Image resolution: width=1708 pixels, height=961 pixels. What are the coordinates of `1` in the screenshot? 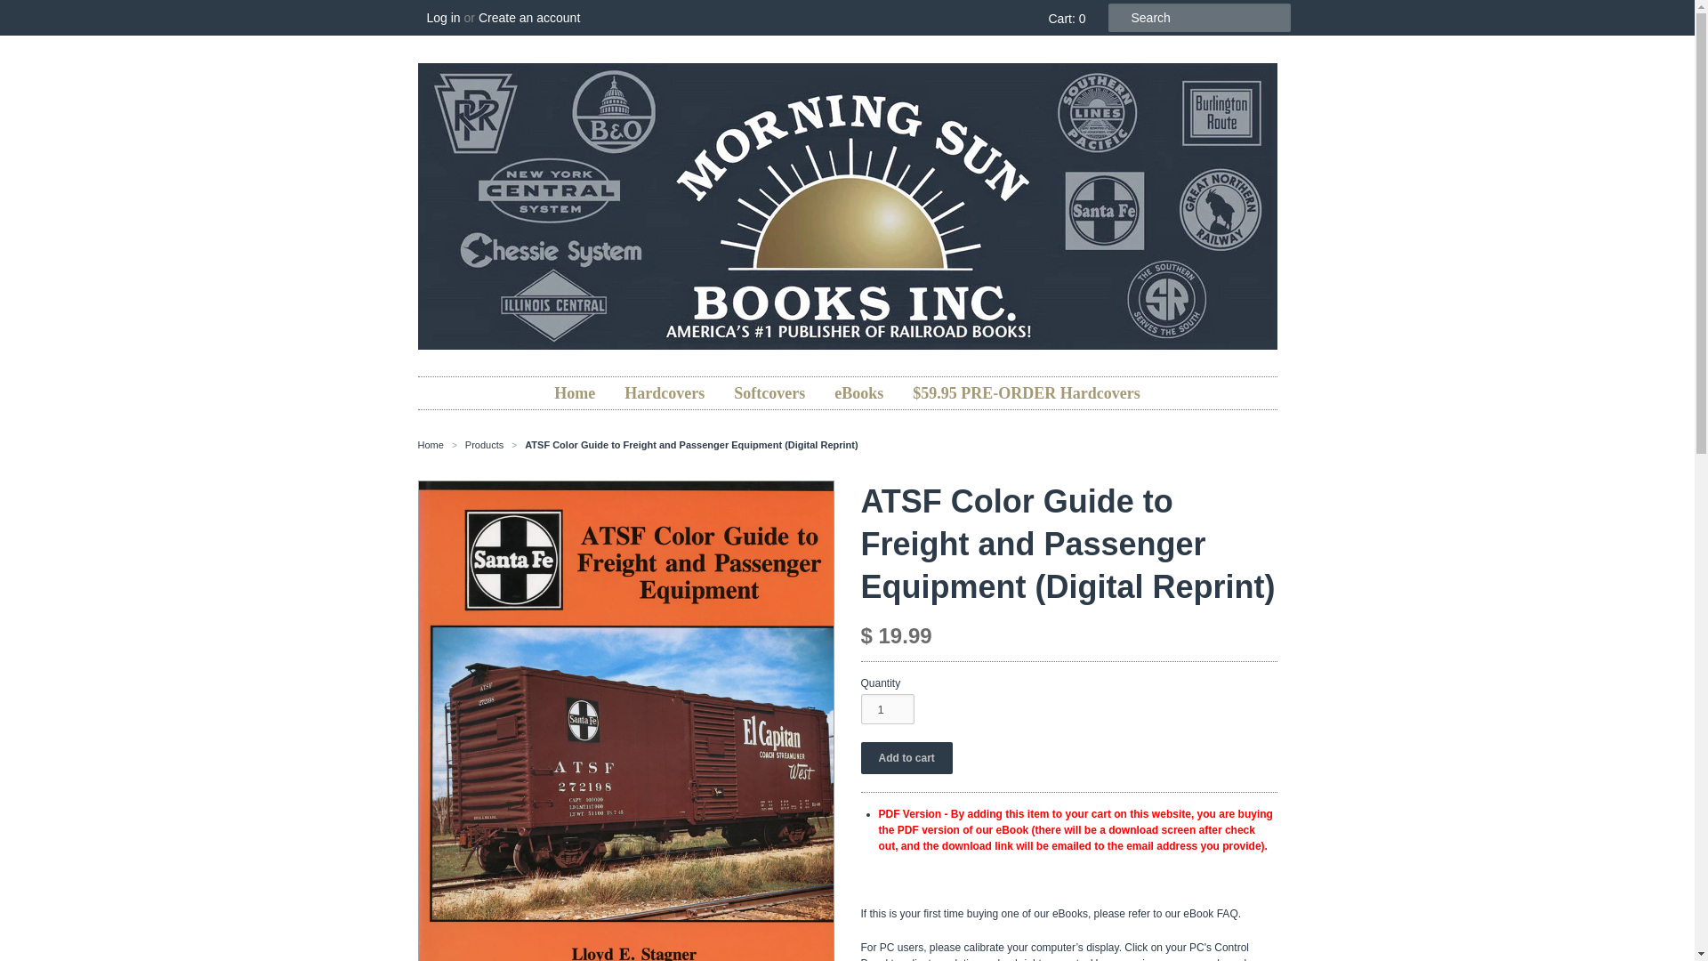 It's located at (887, 708).